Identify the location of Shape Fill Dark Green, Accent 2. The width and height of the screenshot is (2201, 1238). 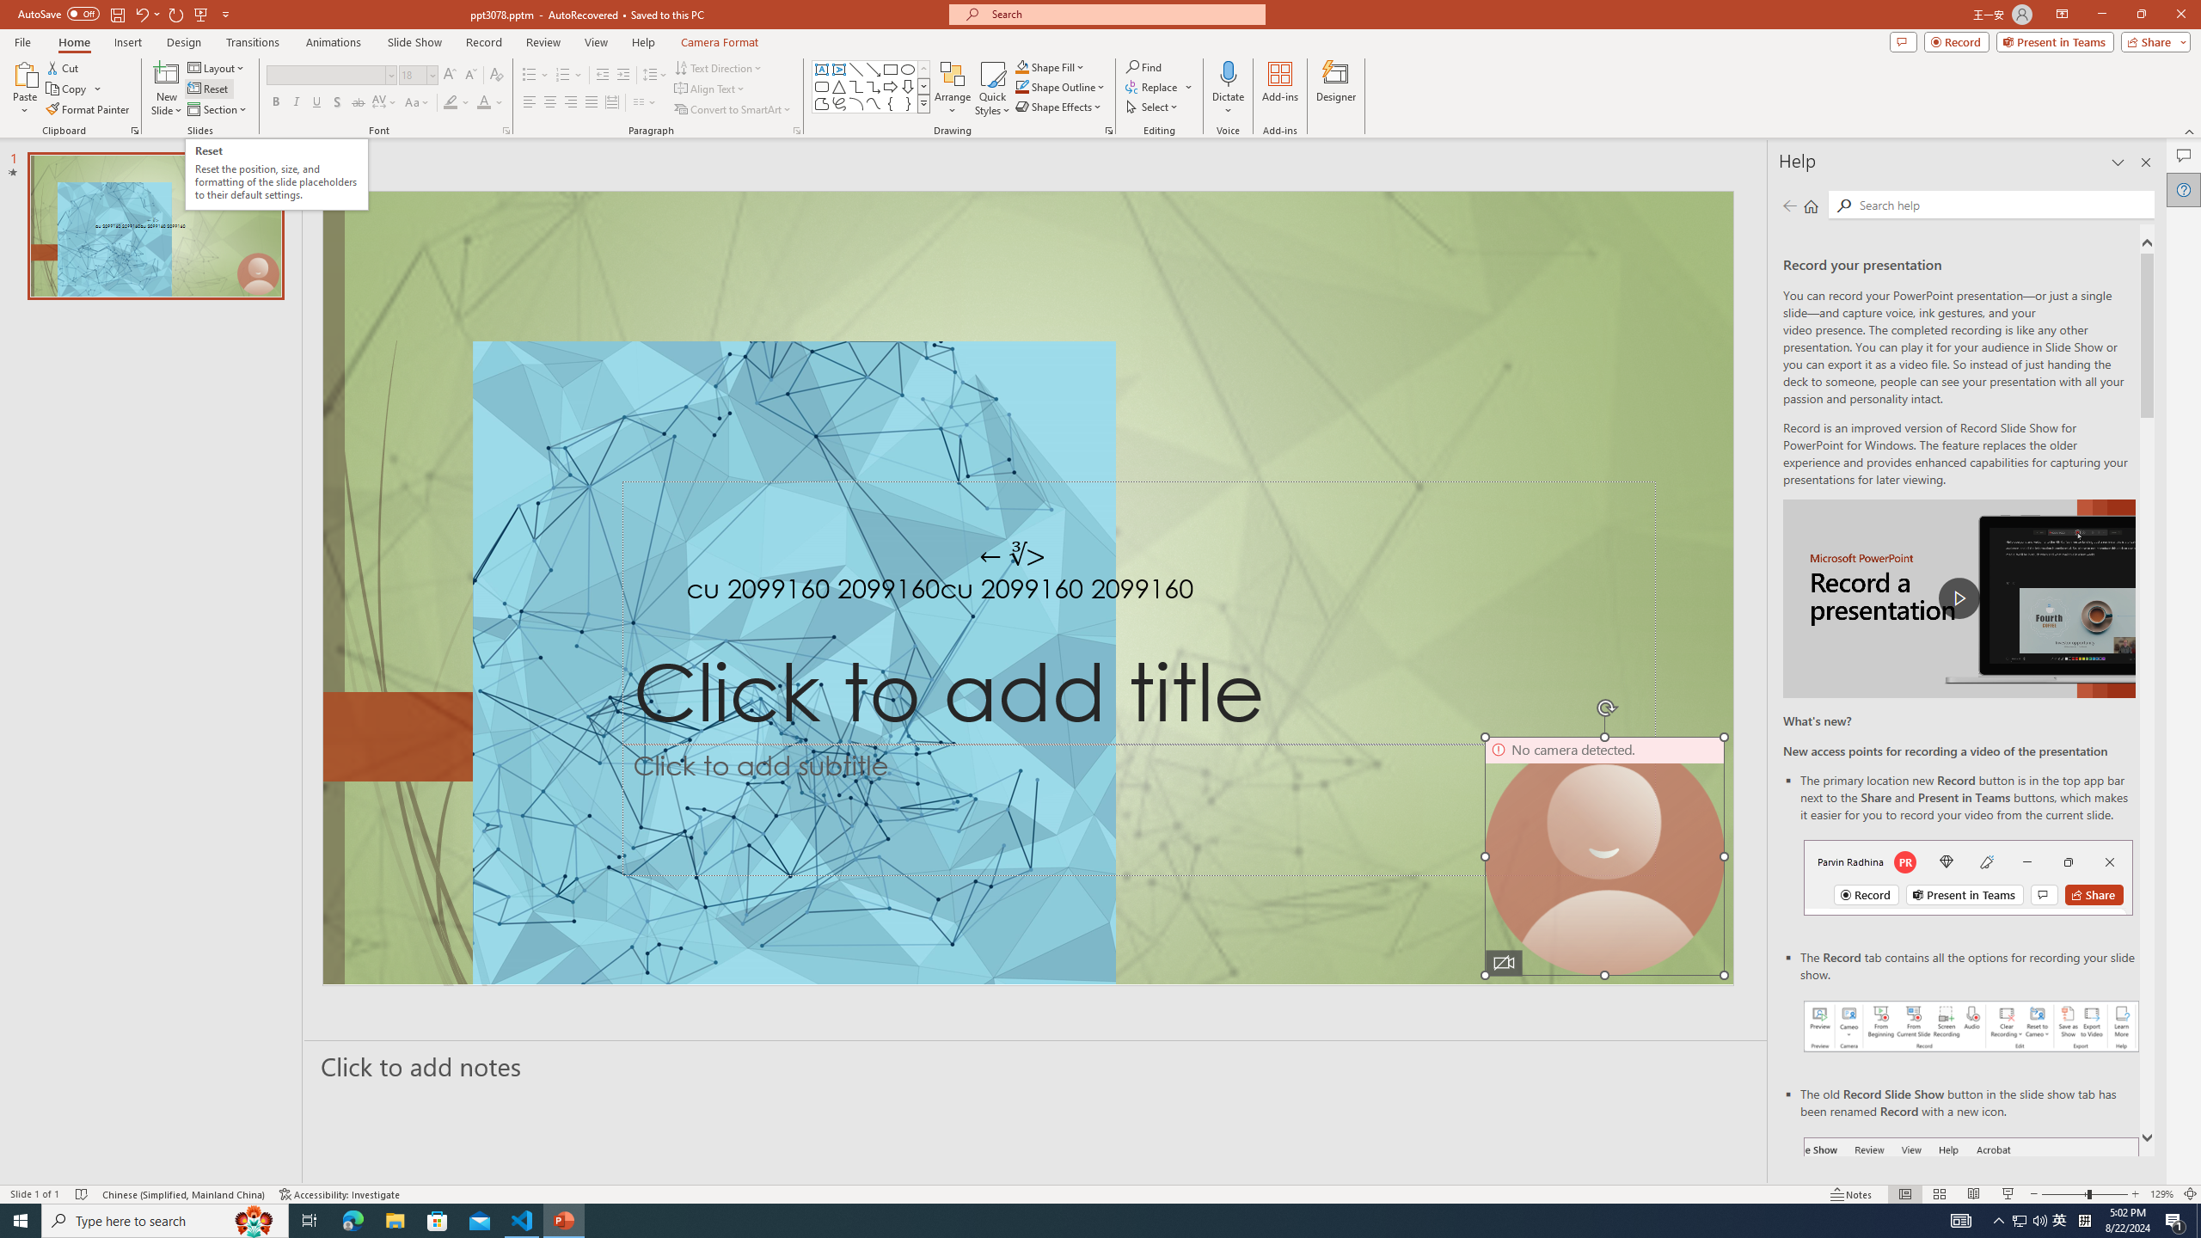
(1021, 67).